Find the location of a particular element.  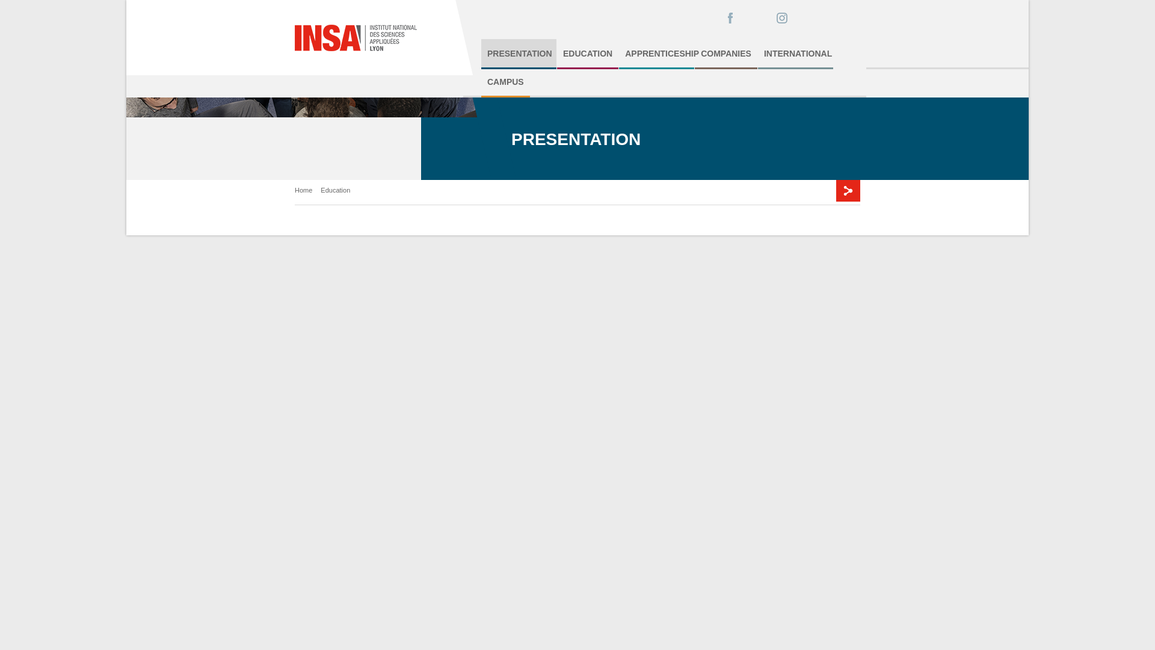

International is located at coordinates (795, 54).